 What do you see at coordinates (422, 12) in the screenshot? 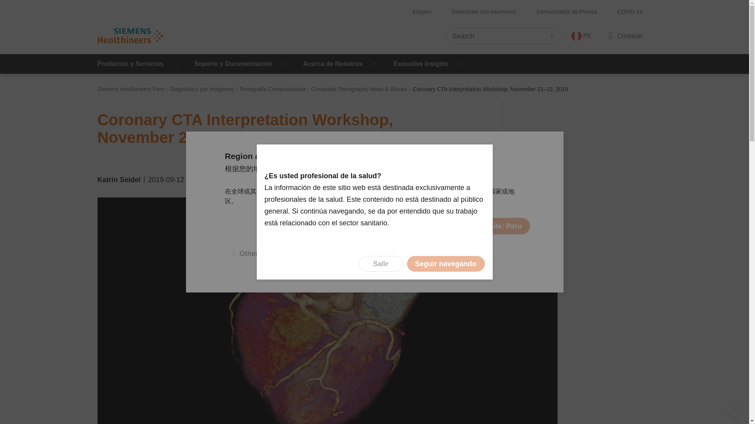
I see `Empleo` at bounding box center [422, 12].